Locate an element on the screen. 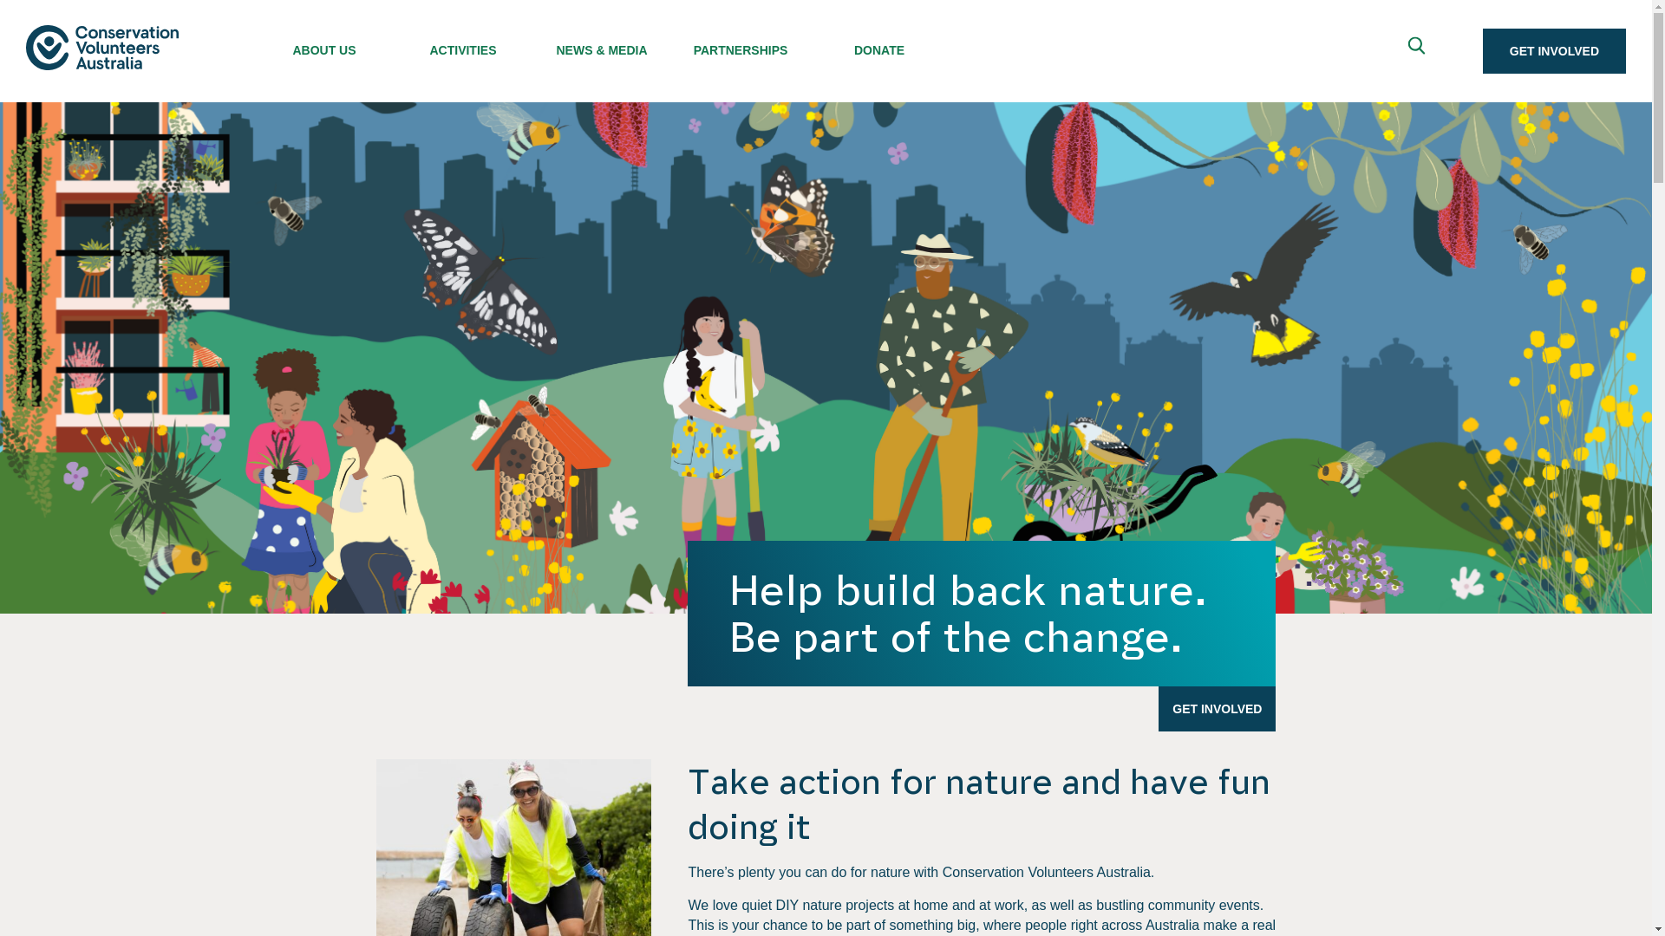  NEWS & MEDIA is located at coordinates (602, 46).